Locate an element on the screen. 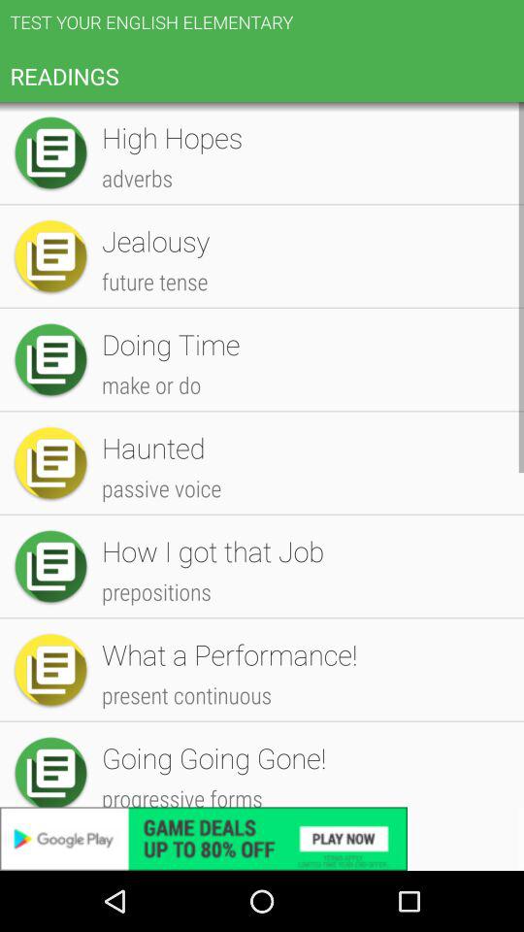 This screenshot has height=932, width=524. choose icon above the scores app is located at coordinates (303, 373).